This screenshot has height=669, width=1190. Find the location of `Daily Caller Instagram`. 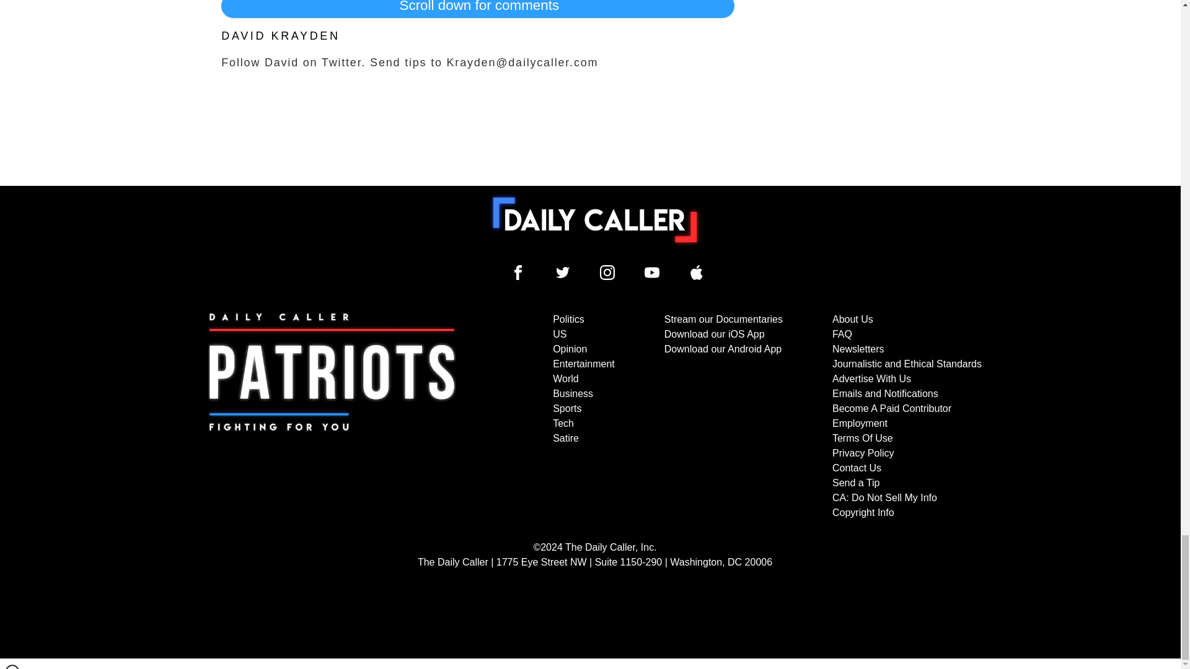

Daily Caller Instagram is located at coordinates (607, 273).